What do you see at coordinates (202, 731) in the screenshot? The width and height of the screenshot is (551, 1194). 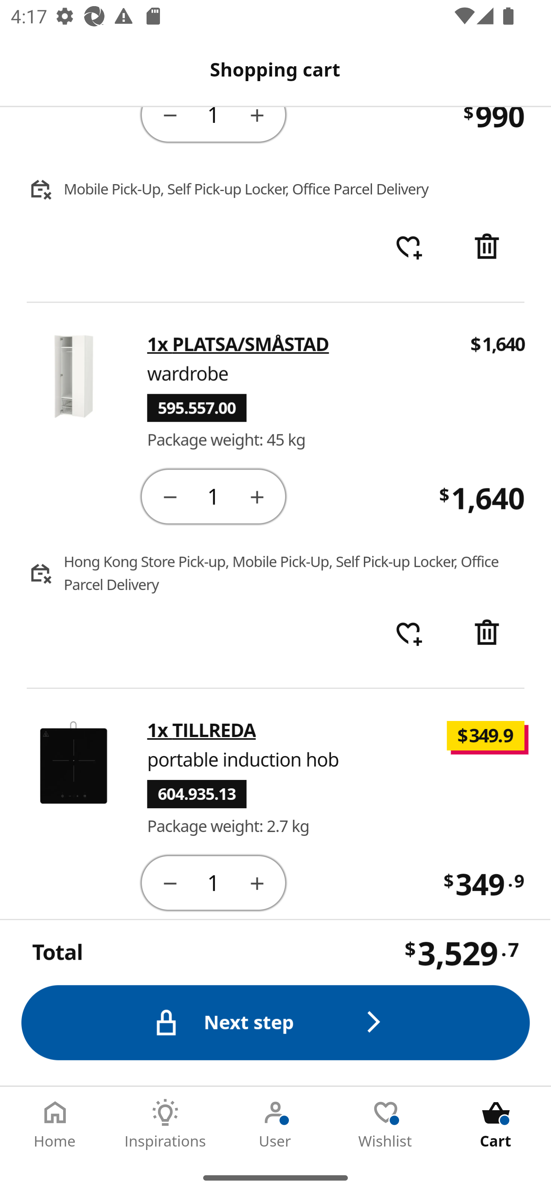 I see `1x  TILLREDA 1x  TILLREDA` at bounding box center [202, 731].